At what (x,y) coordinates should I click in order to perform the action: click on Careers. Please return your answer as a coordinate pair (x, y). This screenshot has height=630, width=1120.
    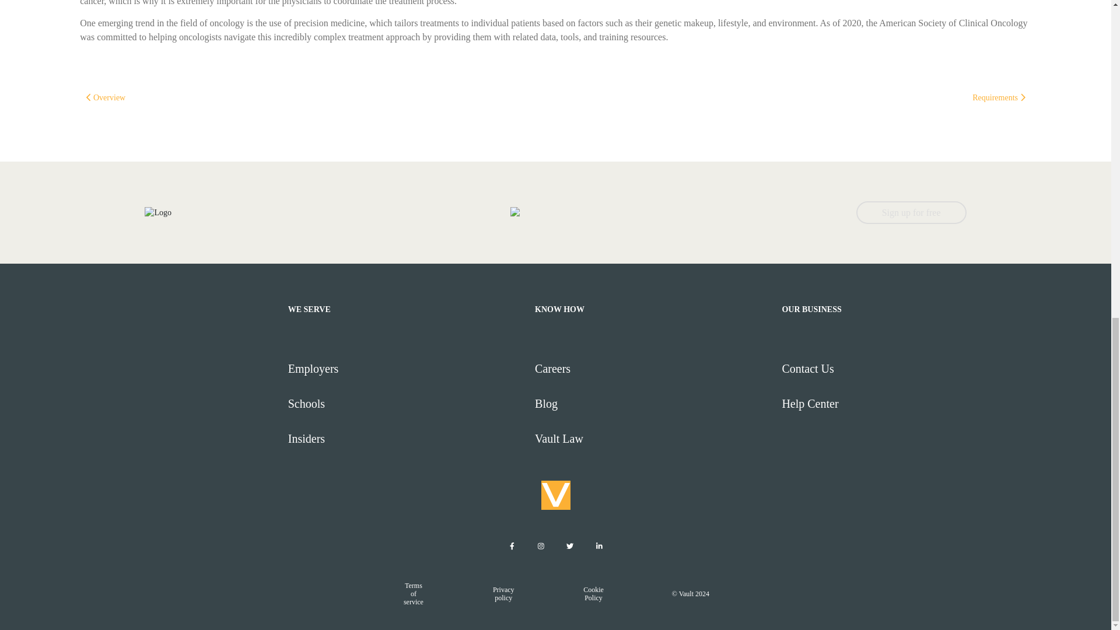
    Looking at the image, I should click on (653, 369).